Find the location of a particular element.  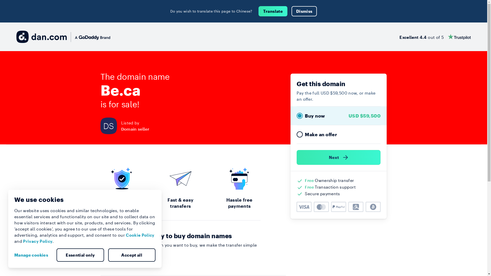

Translate is located at coordinates (273, 11).